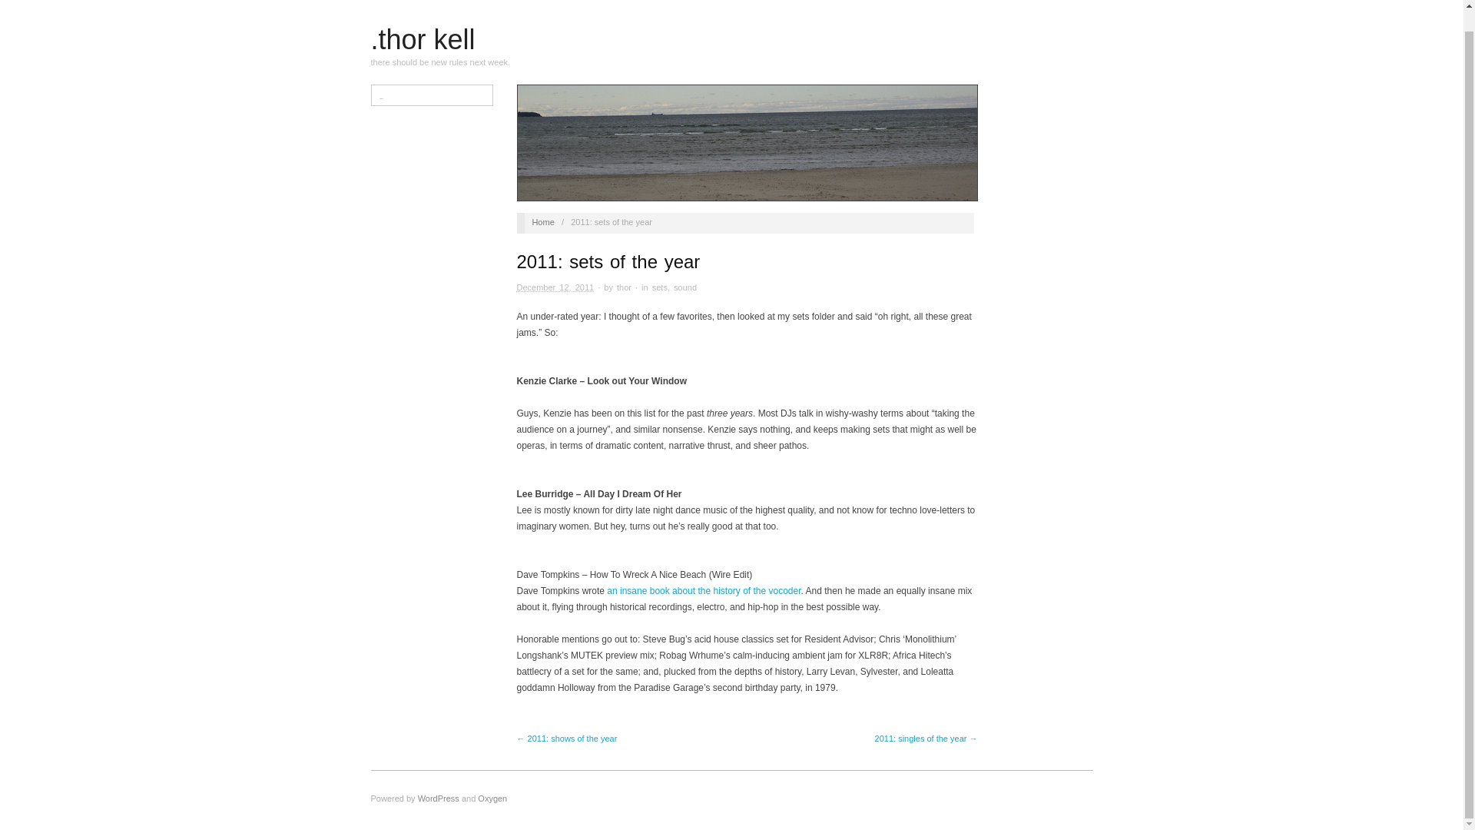 This screenshot has width=1475, height=830. What do you see at coordinates (555, 287) in the screenshot?
I see `Monday, December 12th, 2011, 12:04 pm` at bounding box center [555, 287].